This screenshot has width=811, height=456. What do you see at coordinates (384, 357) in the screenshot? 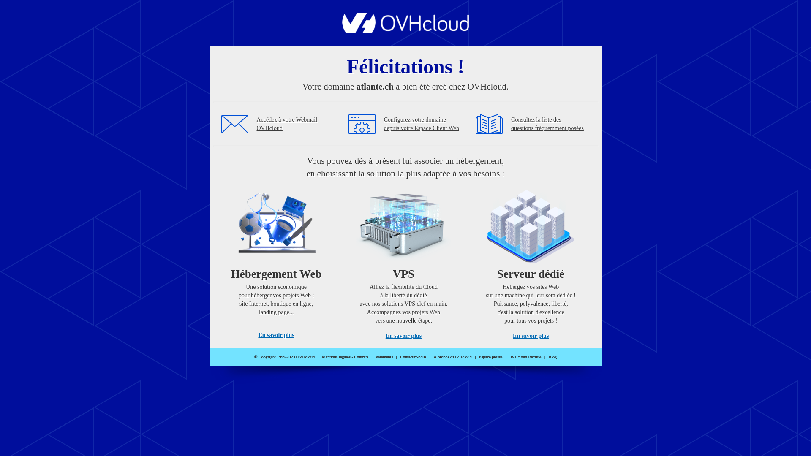
I see `Paiements` at bounding box center [384, 357].